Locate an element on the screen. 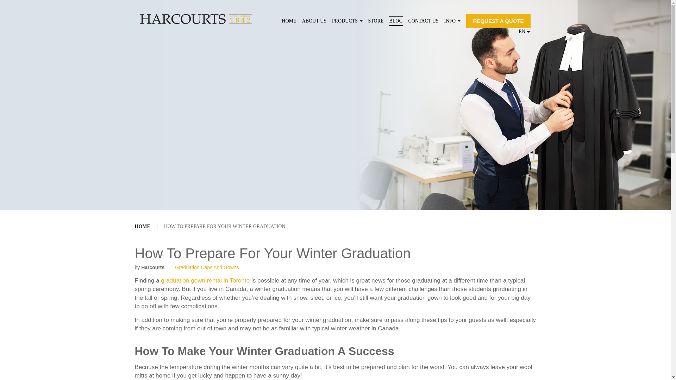 The image size is (676, 380). BLOG is located at coordinates (396, 21).